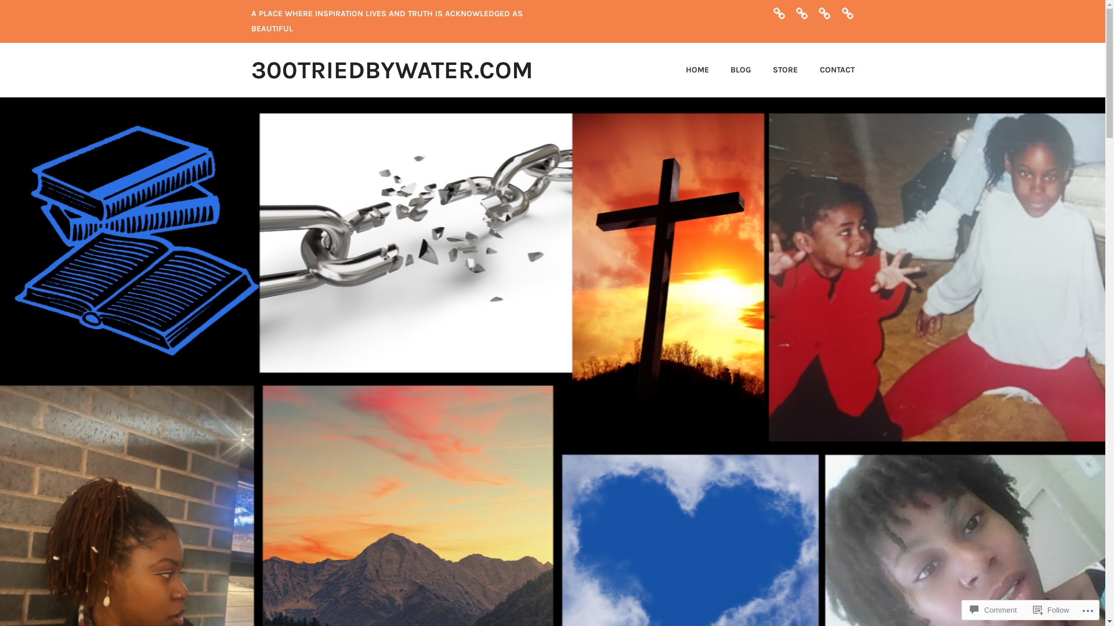 This screenshot has width=1114, height=626. I want to click on CONTACT, so click(827, 70).